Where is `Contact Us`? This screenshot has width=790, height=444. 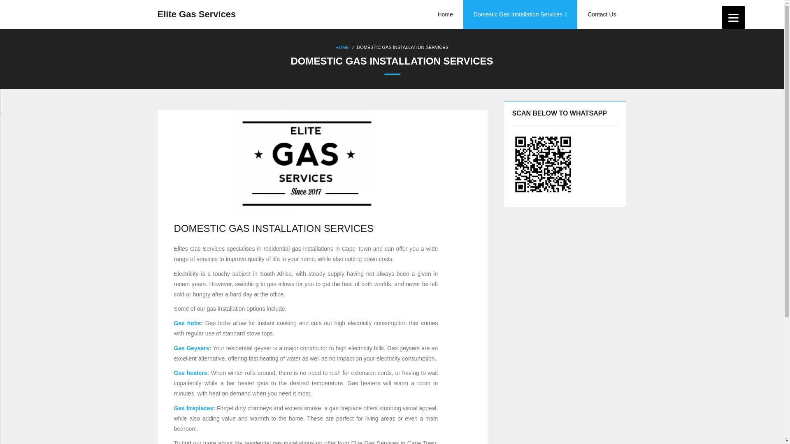
Contact Us is located at coordinates (602, 15).